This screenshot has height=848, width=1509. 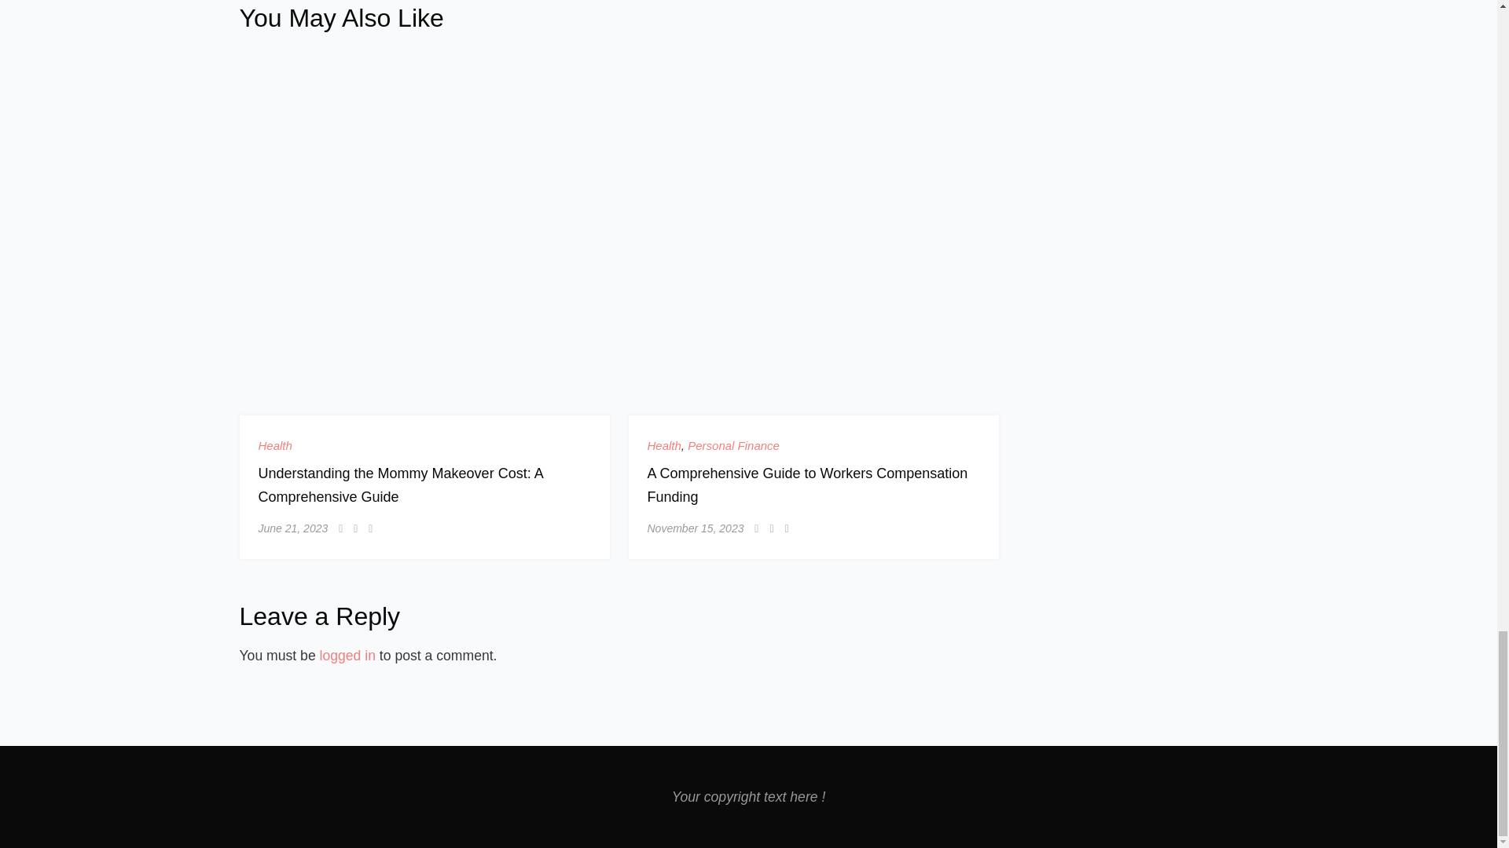 I want to click on November 15, 2023, so click(x=695, y=528).